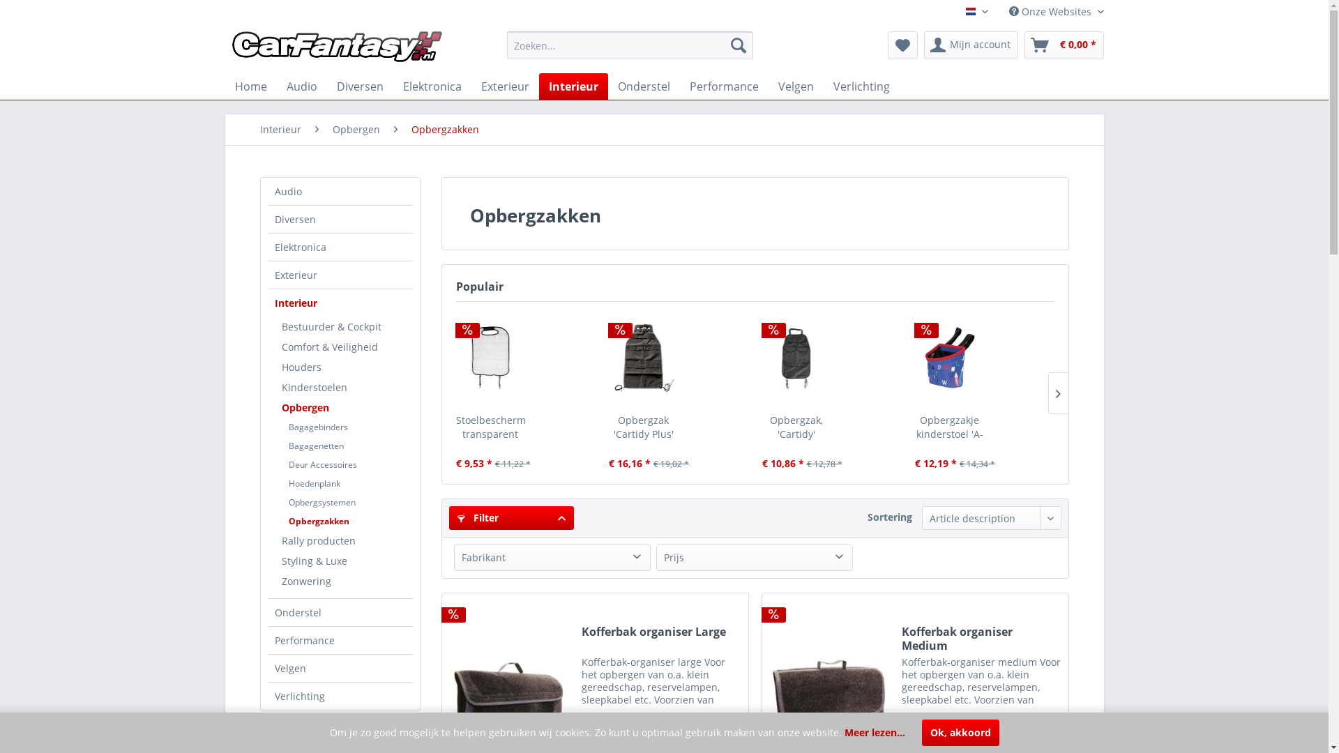 The image size is (1339, 753). Describe the element at coordinates (643, 427) in the screenshot. I see `Opbergzak 'Cartidy Plus'` at that location.